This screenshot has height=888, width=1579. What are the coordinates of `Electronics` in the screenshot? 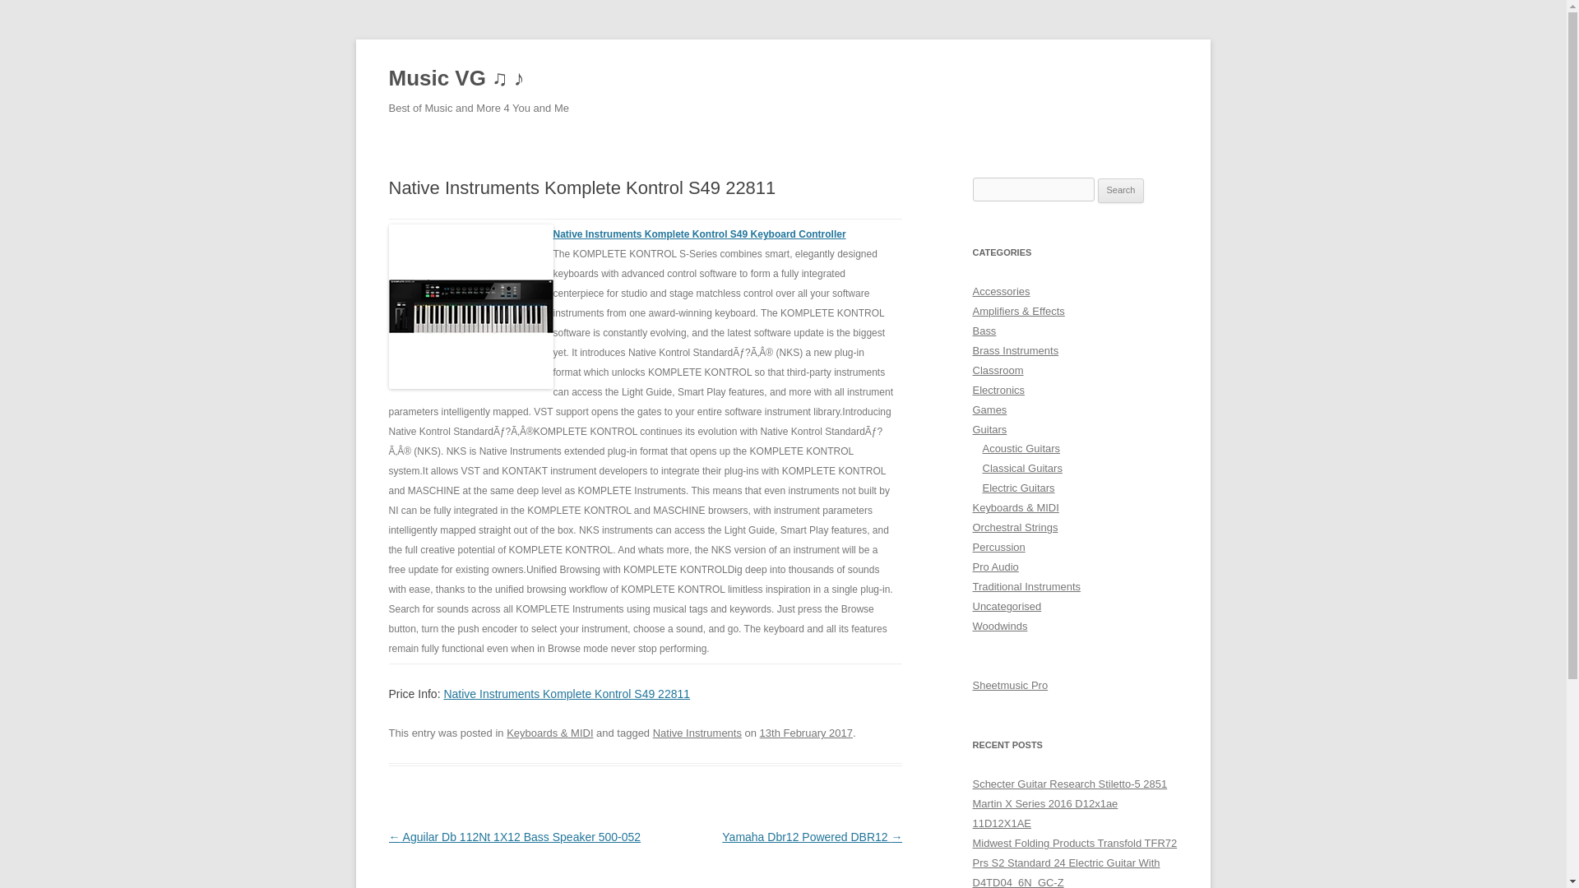 It's located at (998, 390).